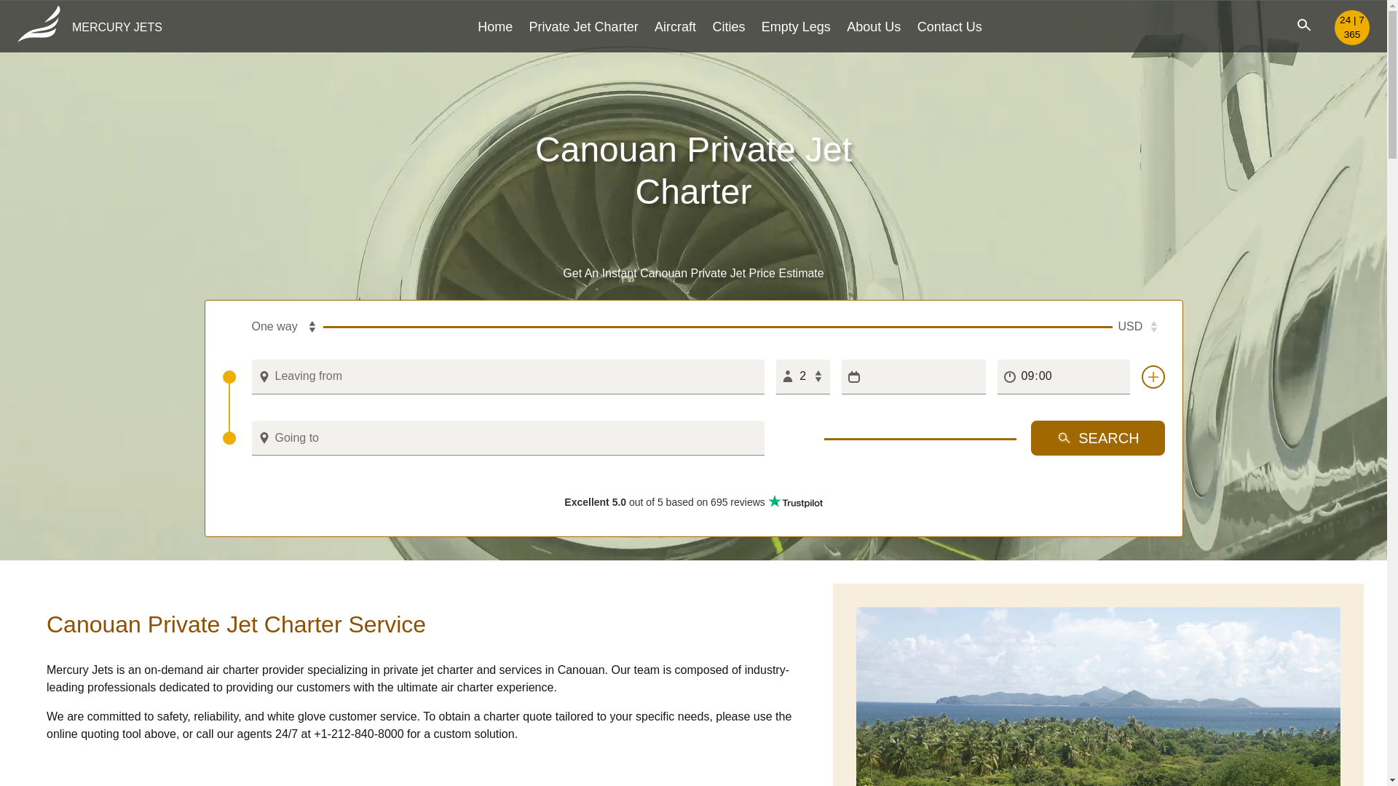  I want to click on Empty Legs, so click(796, 26).